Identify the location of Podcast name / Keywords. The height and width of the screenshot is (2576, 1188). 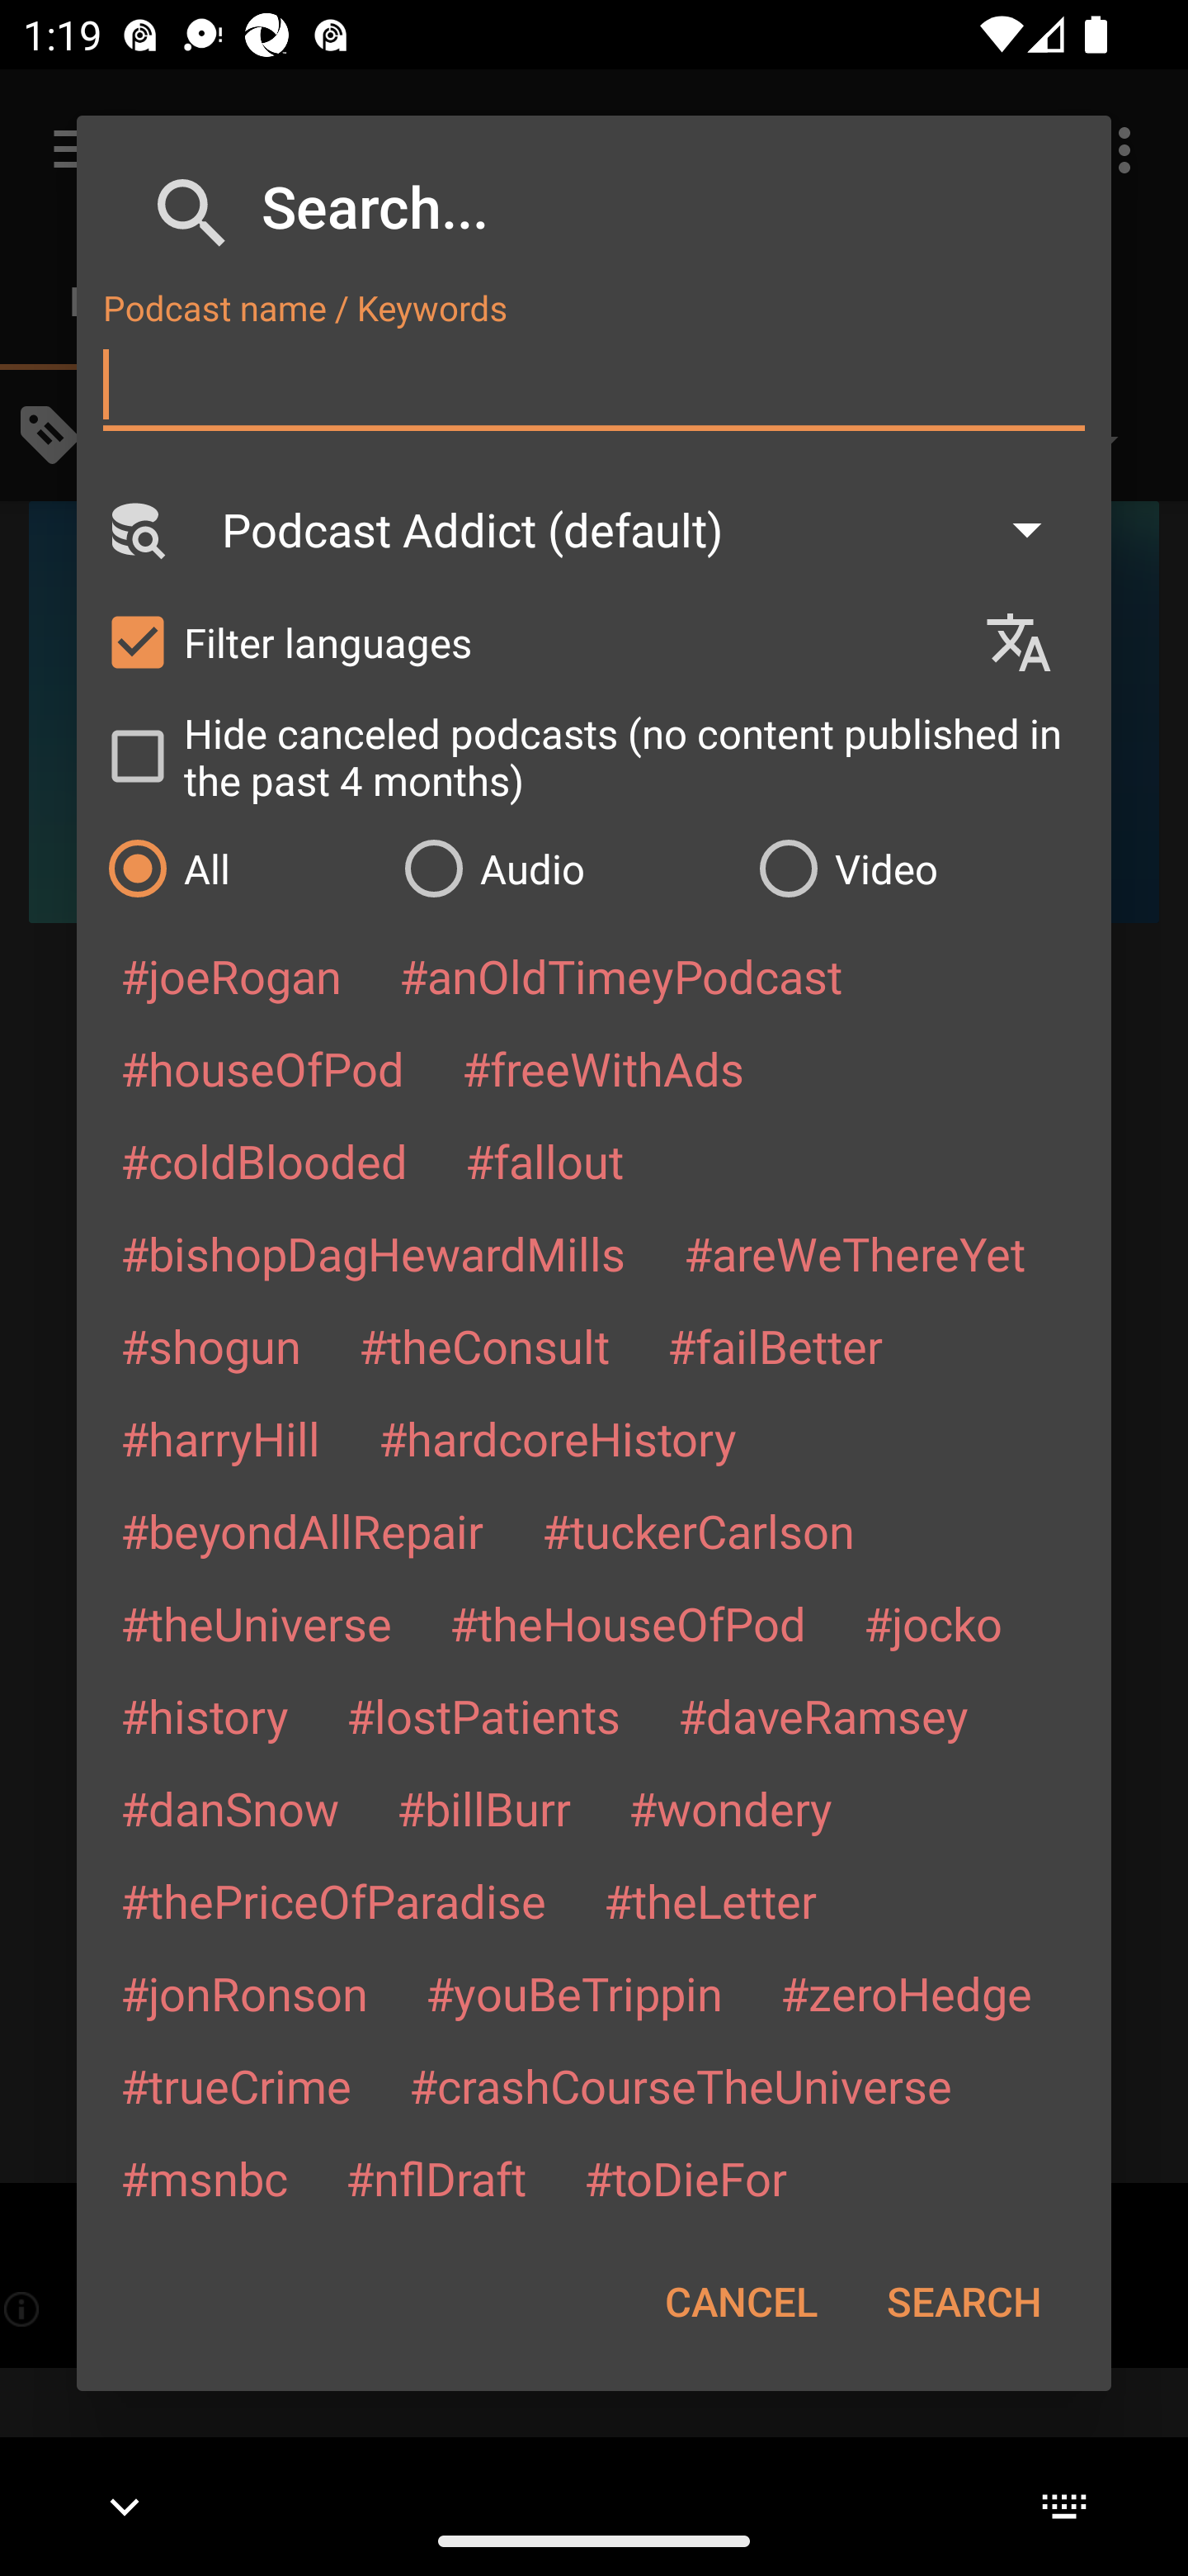
(594, 385).